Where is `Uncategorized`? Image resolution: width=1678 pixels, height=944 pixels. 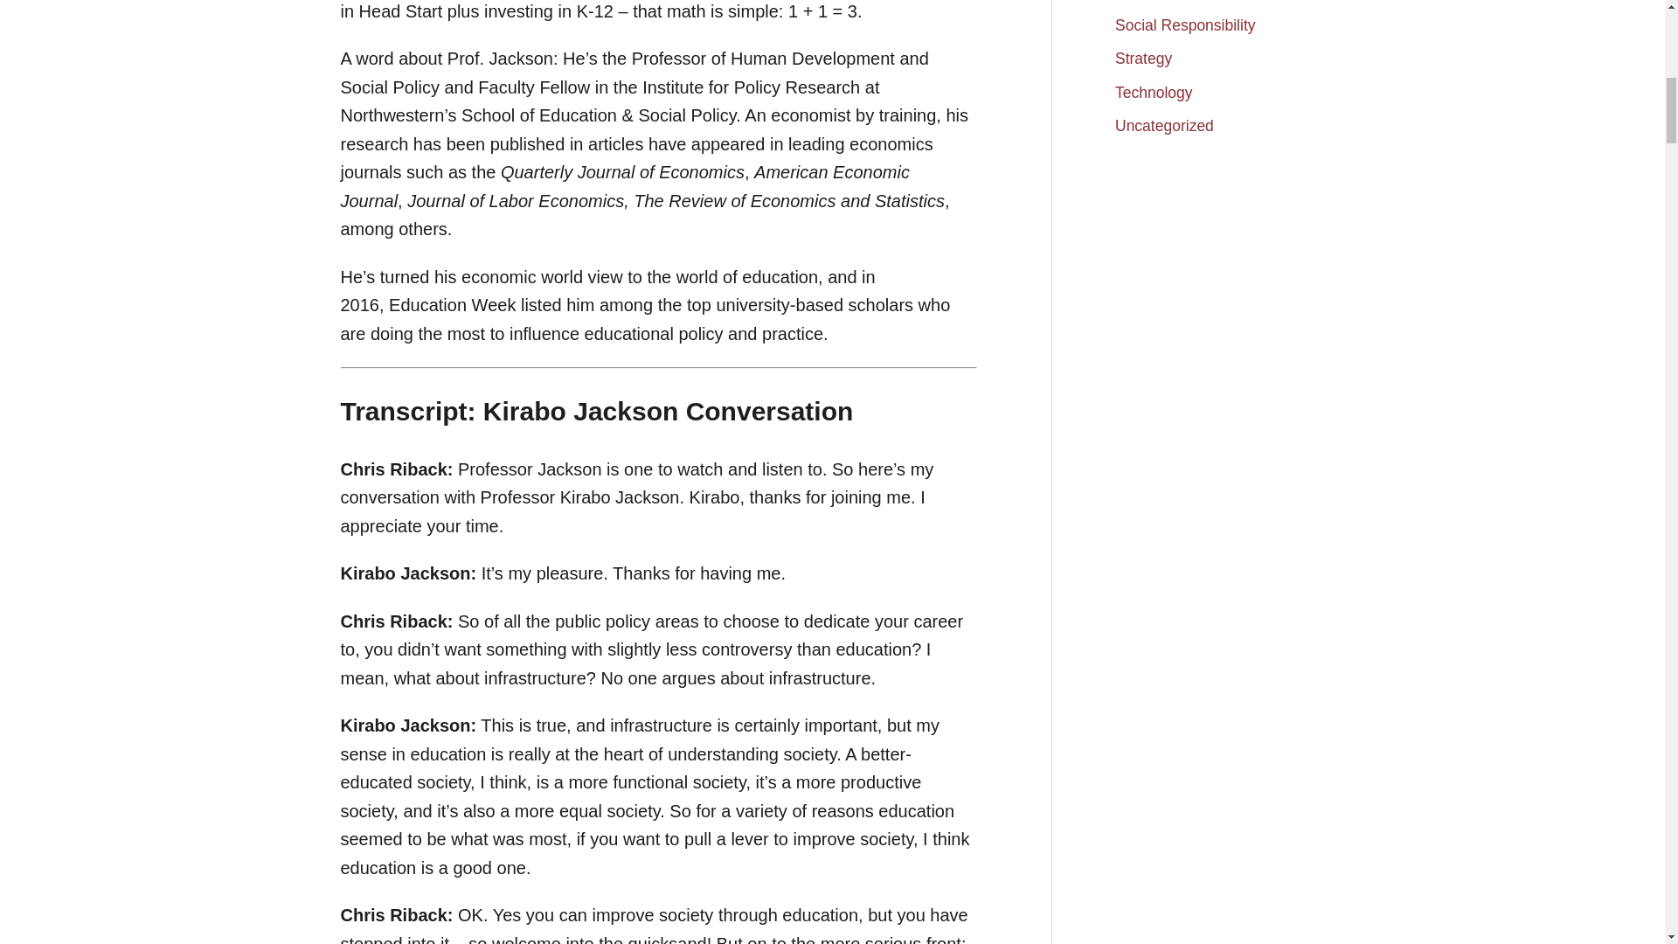 Uncategorized is located at coordinates (1164, 126).